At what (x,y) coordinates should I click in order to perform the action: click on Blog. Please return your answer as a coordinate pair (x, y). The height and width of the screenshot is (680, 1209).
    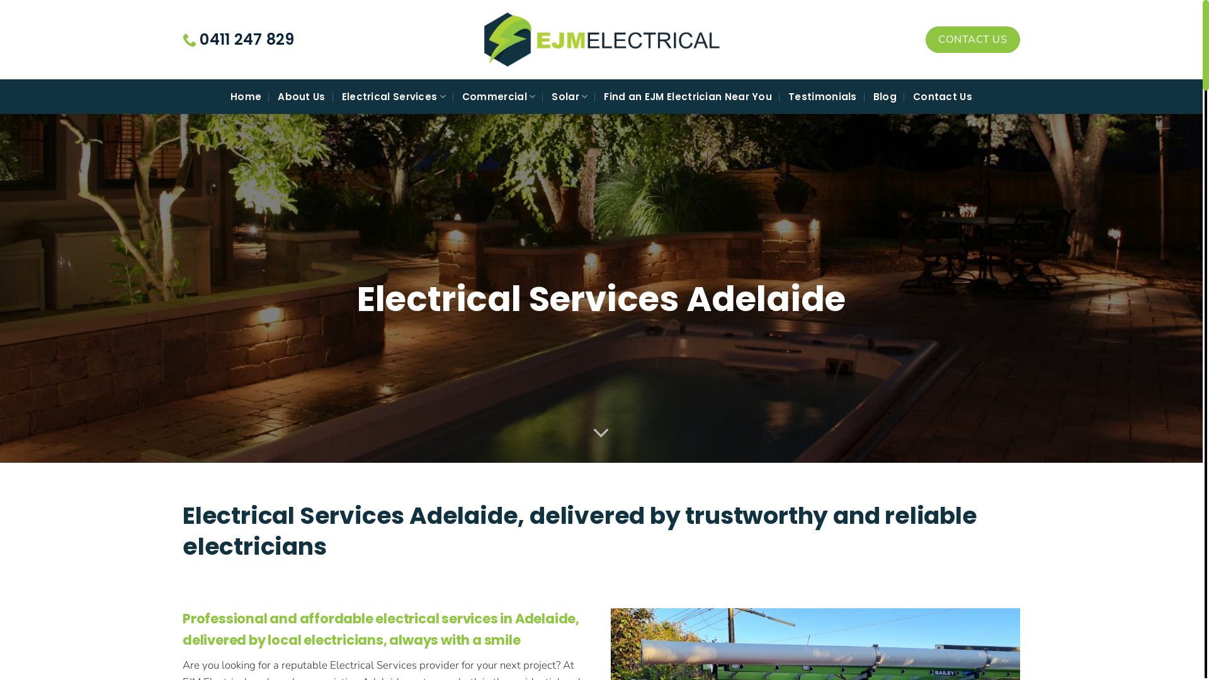
    Looking at the image, I should click on (885, 97).